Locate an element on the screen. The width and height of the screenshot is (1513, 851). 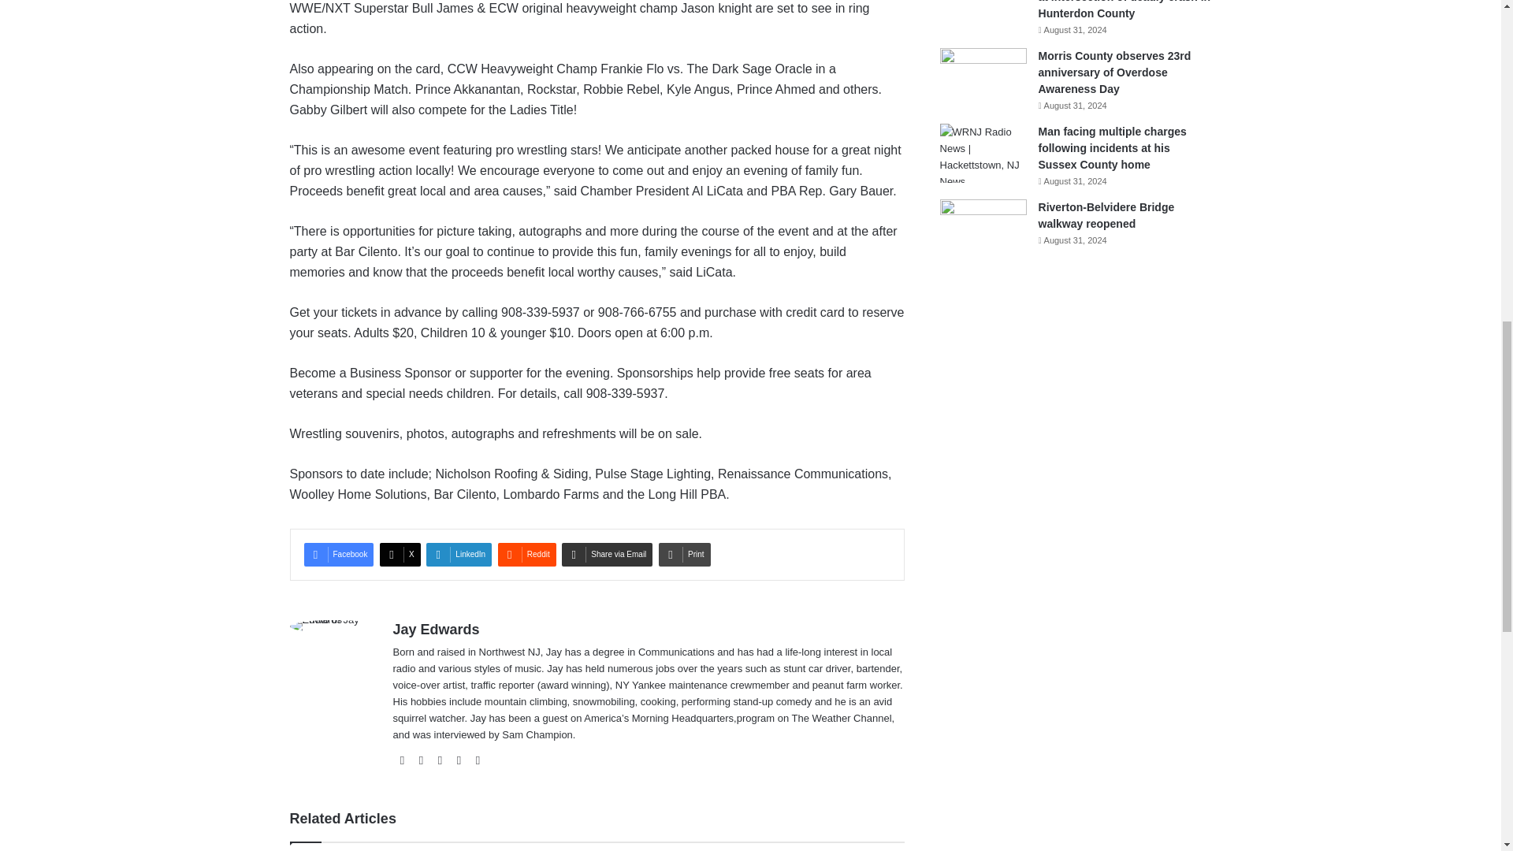
X is located at coordinates (400, 555).